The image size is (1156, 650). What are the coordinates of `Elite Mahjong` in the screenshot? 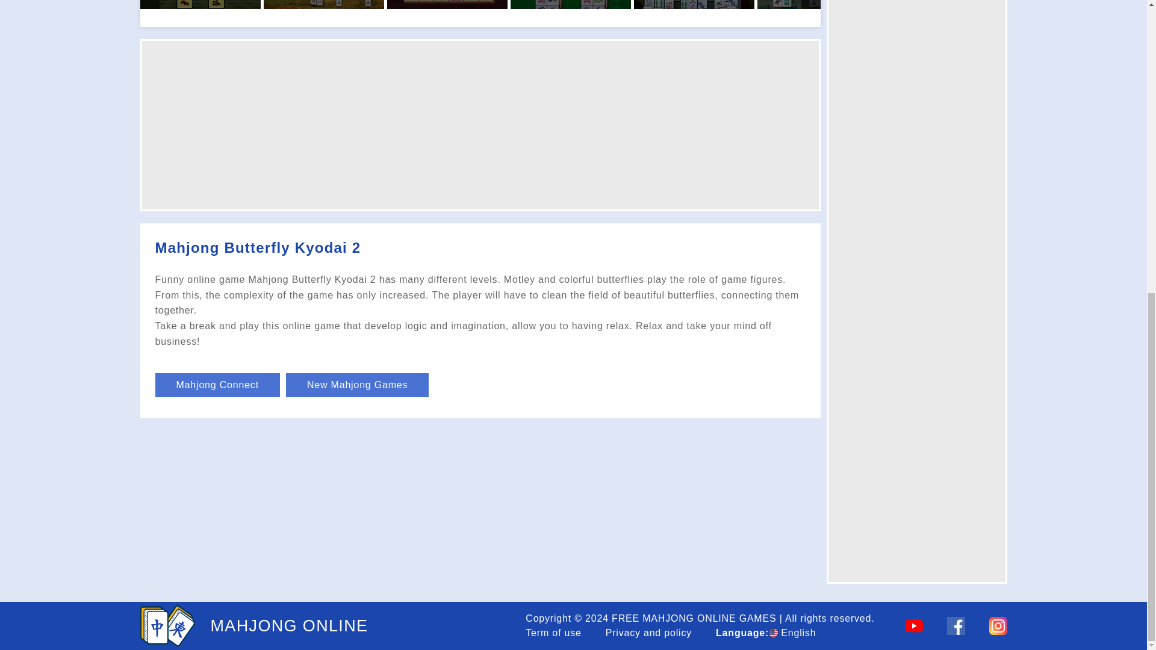 It's located at (817, 5).